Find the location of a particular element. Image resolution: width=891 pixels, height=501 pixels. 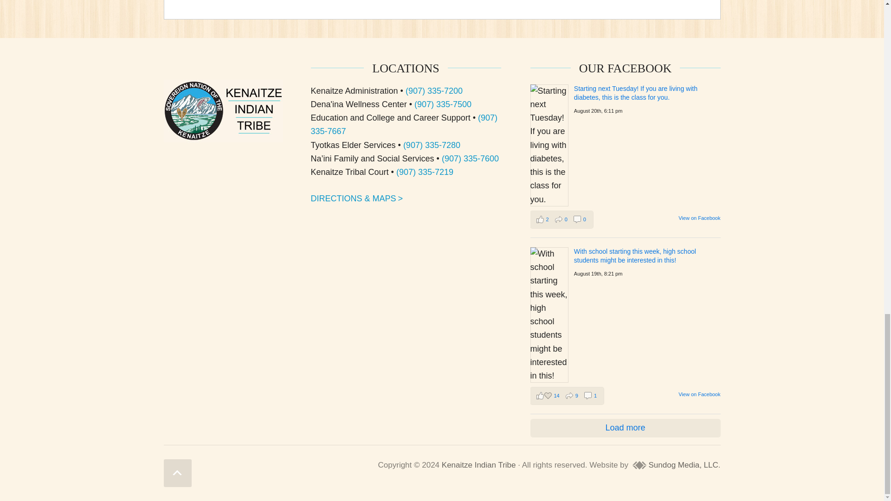

Kenaitze Indian Tribe is located at coordinates (479, 465).